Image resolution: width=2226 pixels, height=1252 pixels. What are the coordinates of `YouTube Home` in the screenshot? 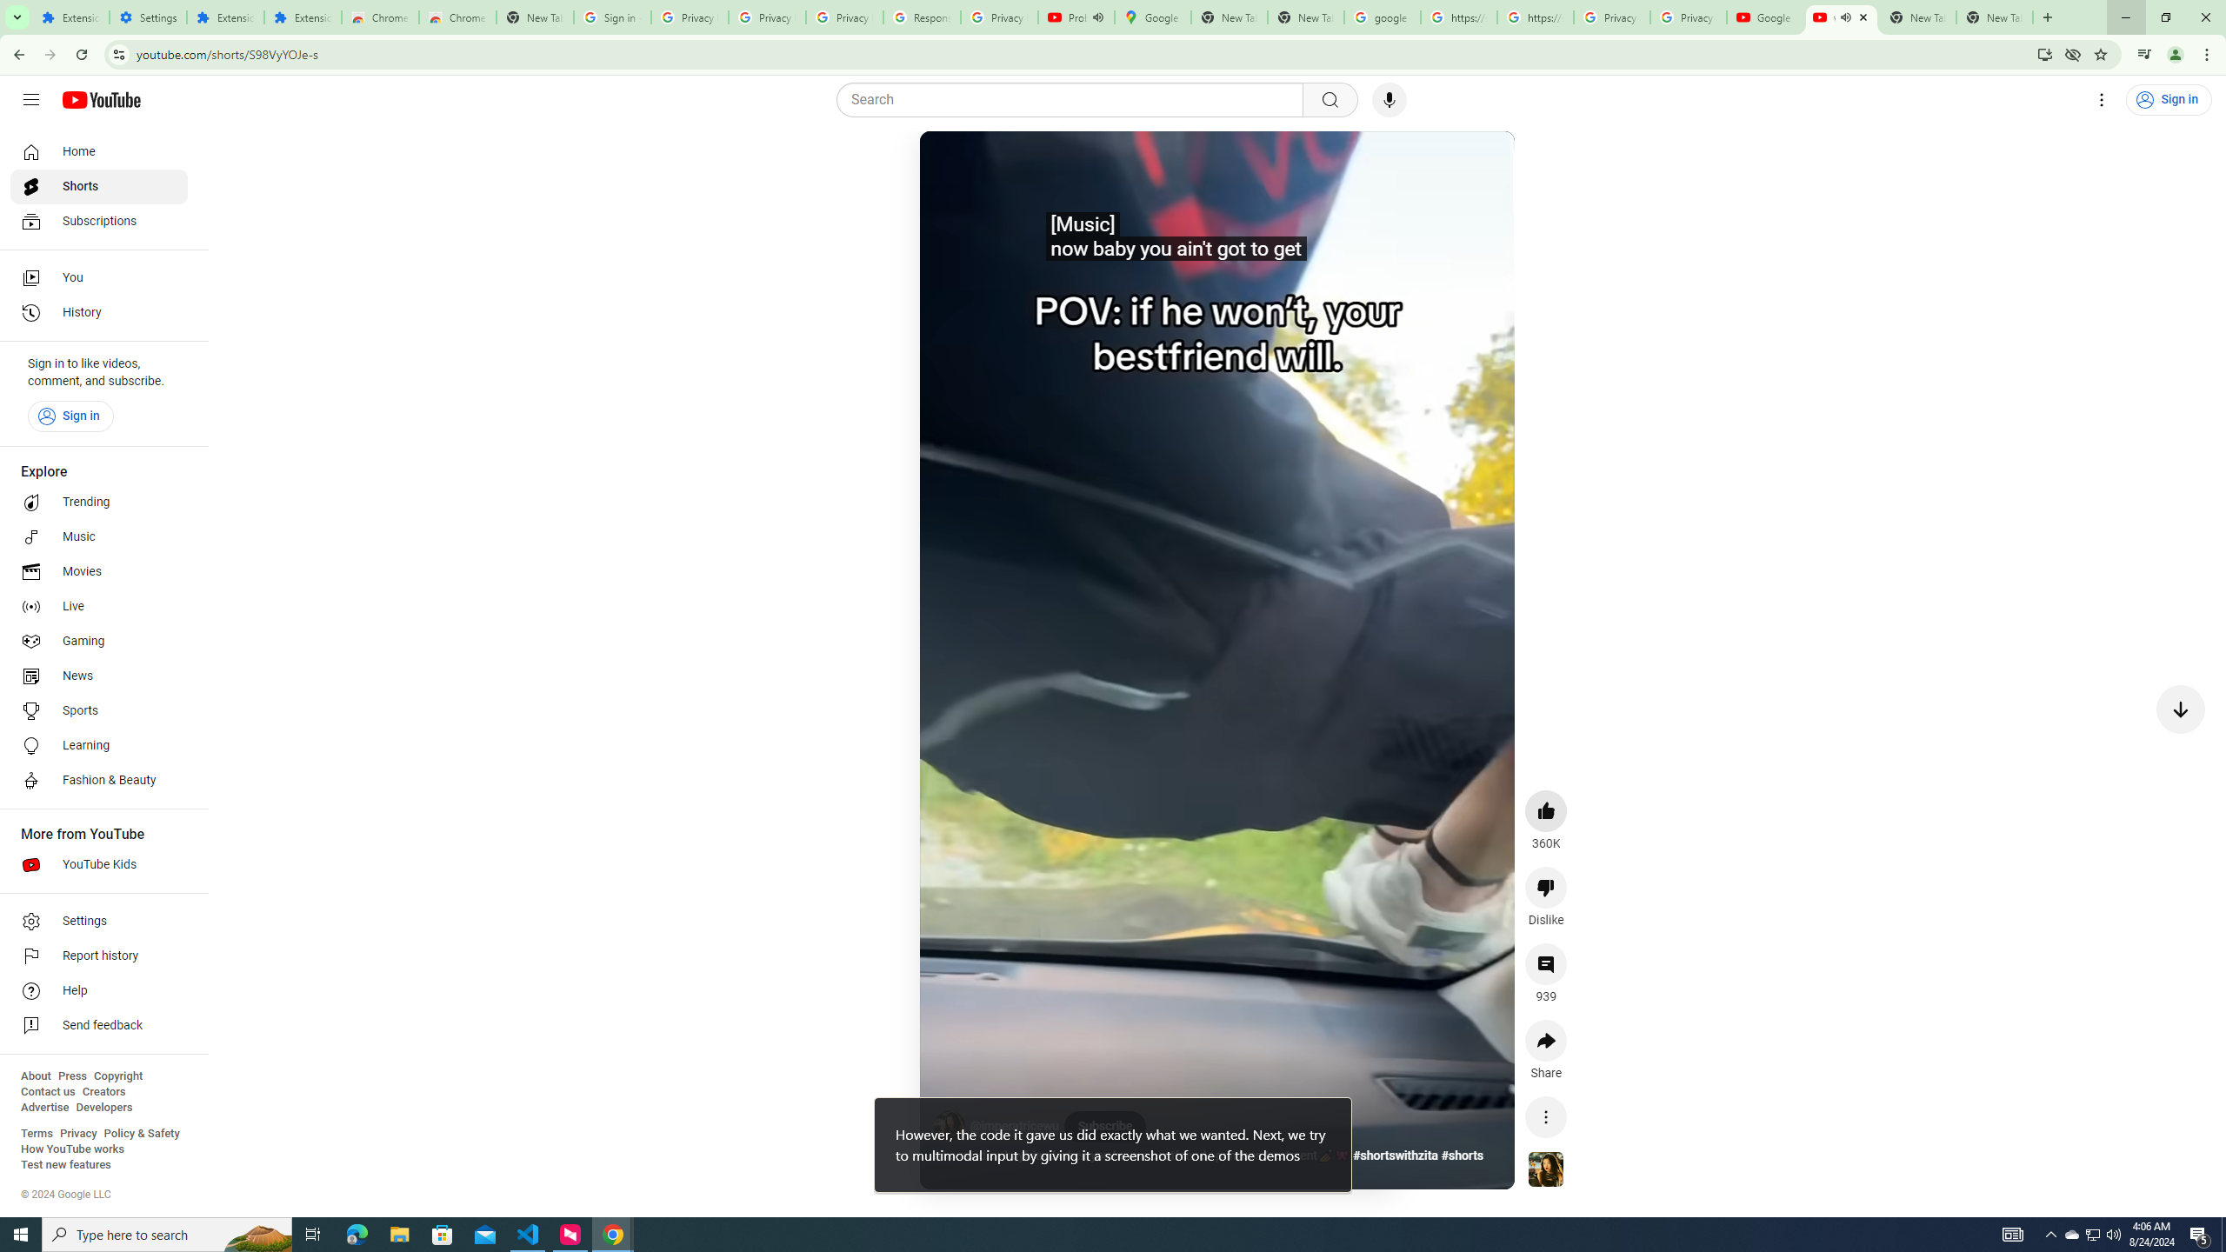 It's located at (101, 99).